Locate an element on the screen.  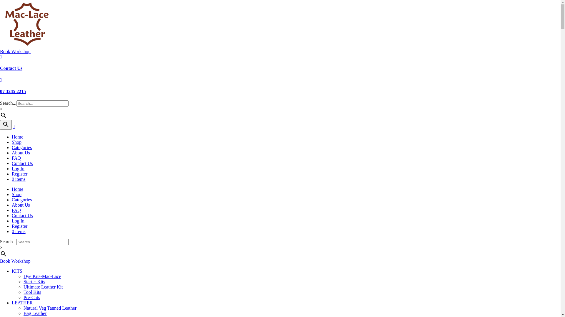
Register is located at coordinates (19, 226).